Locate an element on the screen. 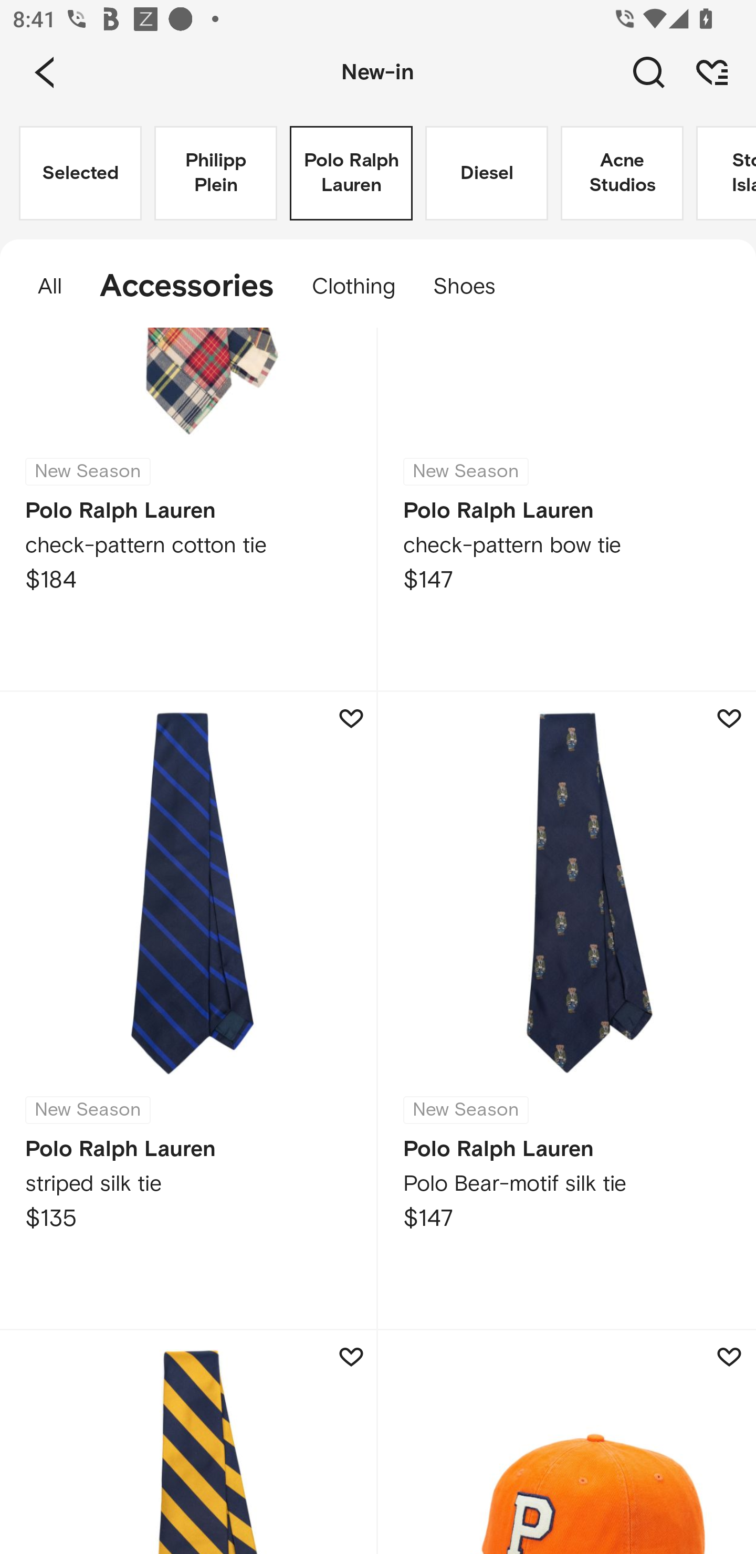 Image resolution: width=756 pixels, height=1554 pixels. Acne Studios is located at coordinates (622, 173).